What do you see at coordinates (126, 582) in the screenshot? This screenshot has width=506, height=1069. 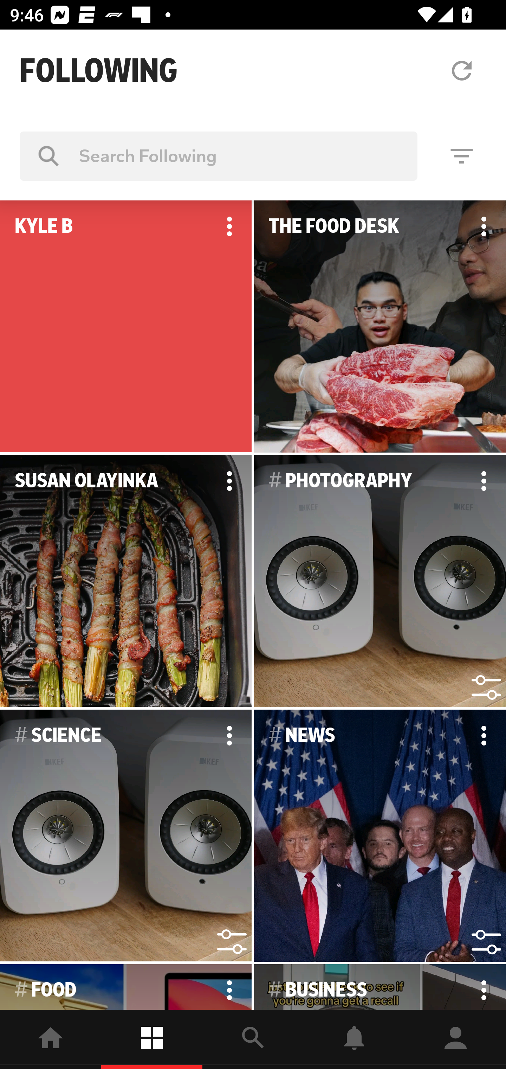 I see `SUSAN OLAYINKA Options` at bounding box center [126, 582].